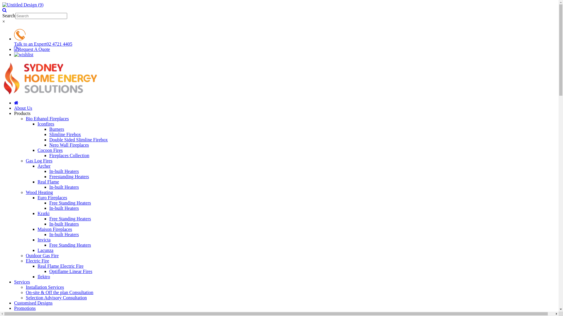 The image size is (563, 316). Describe the element at coordinates (23, 108) in the screenshot. I see `About Us` at that location.